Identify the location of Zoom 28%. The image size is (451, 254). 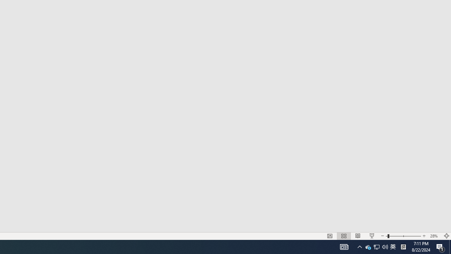
(435, 236).